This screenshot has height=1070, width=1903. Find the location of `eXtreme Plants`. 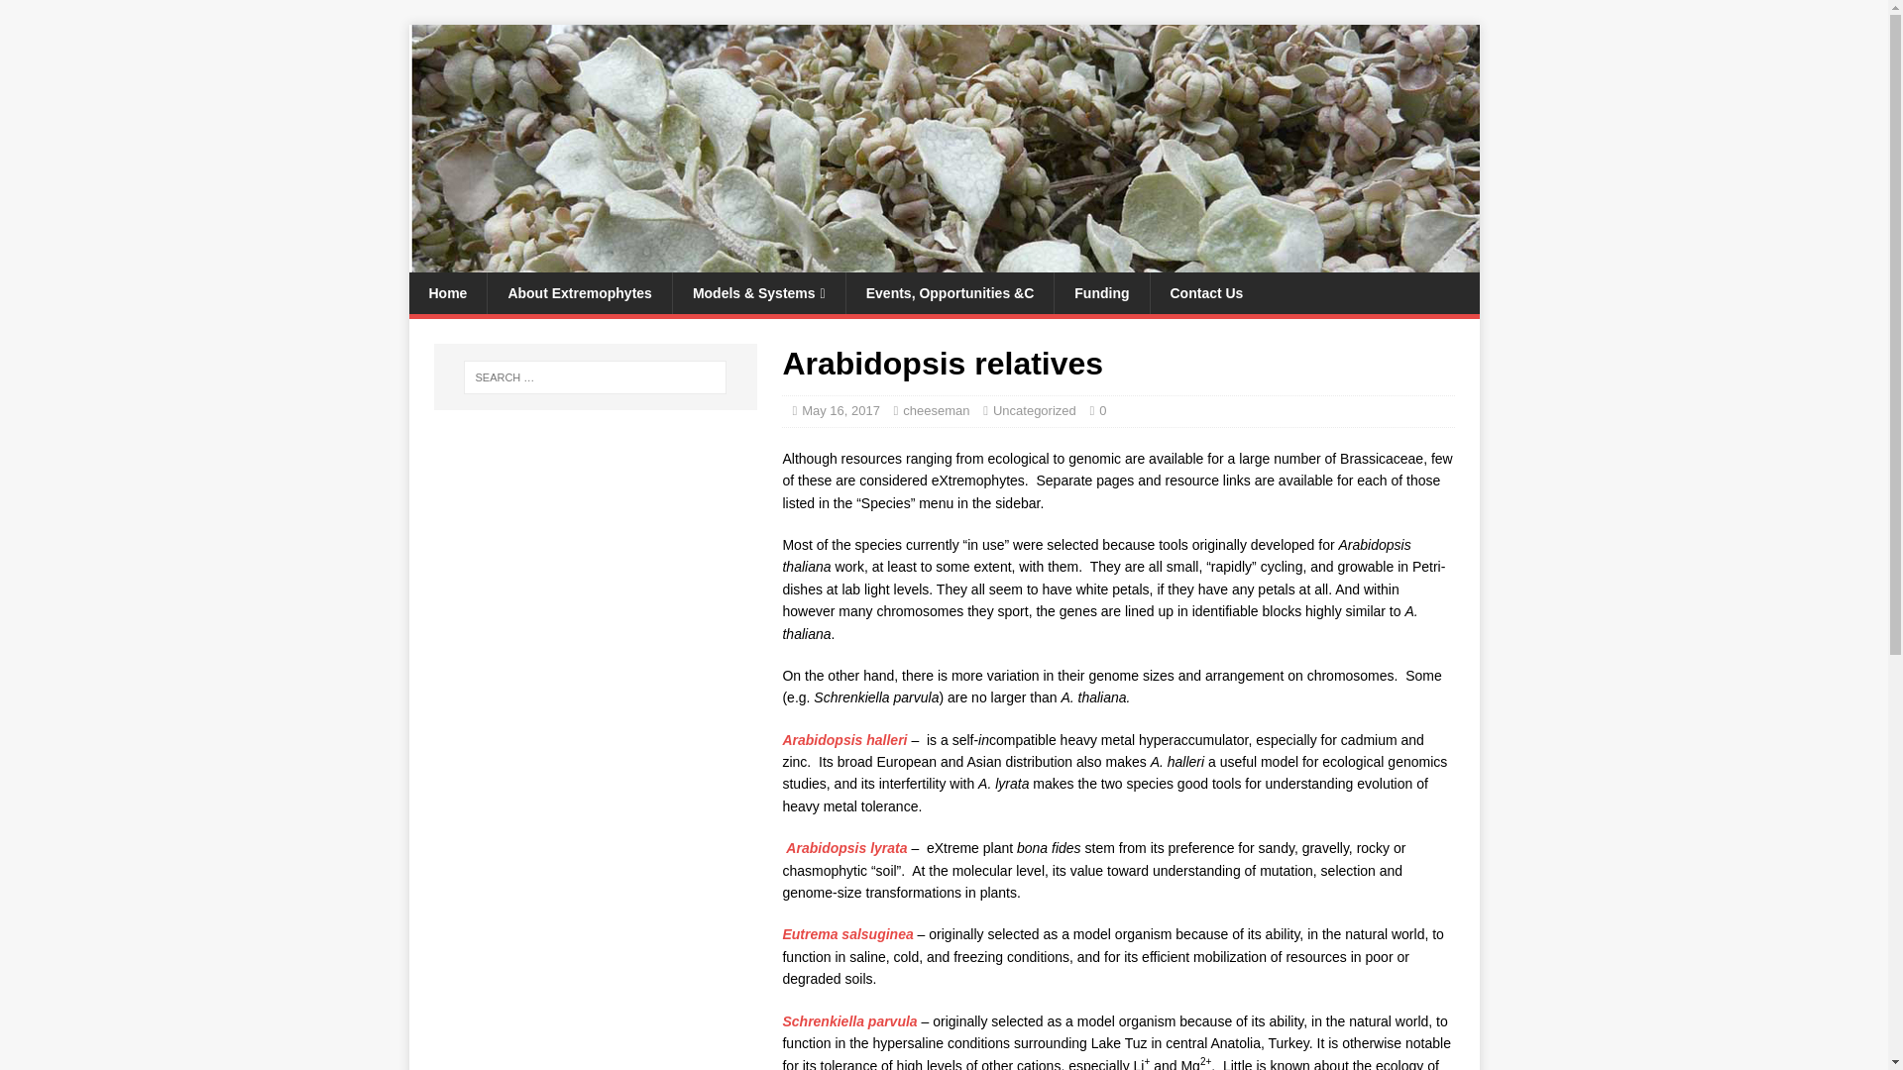

eXtreme Plants is located at coordinates (944, 262).